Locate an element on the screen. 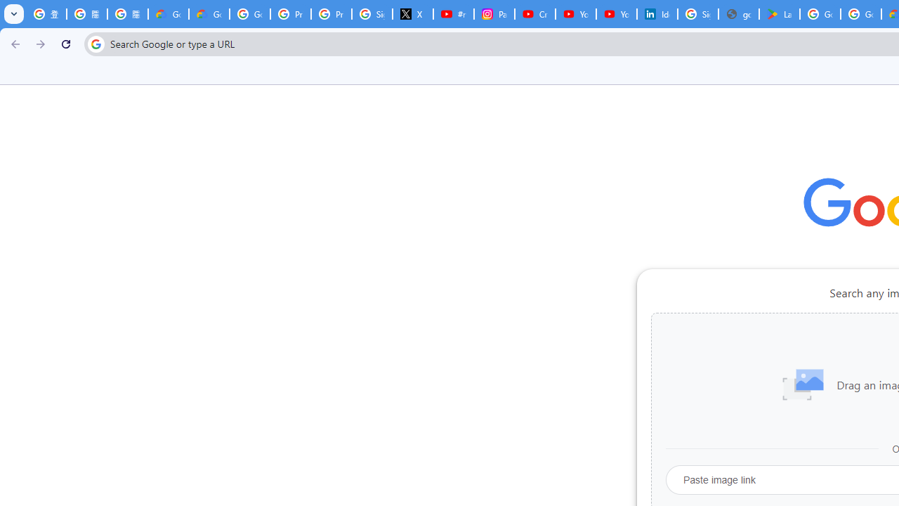 The width and height of the screenshot is (899, 506). Forward is located at coordinates (41, 44).